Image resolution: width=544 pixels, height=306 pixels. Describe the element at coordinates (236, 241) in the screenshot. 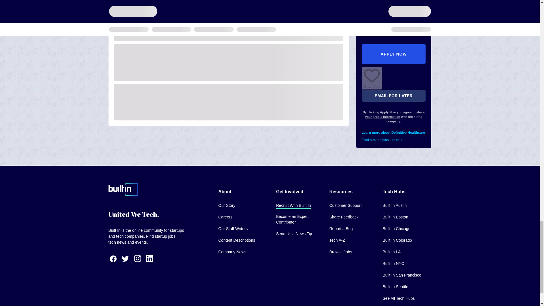

I see `Content Descriptions` at that location.